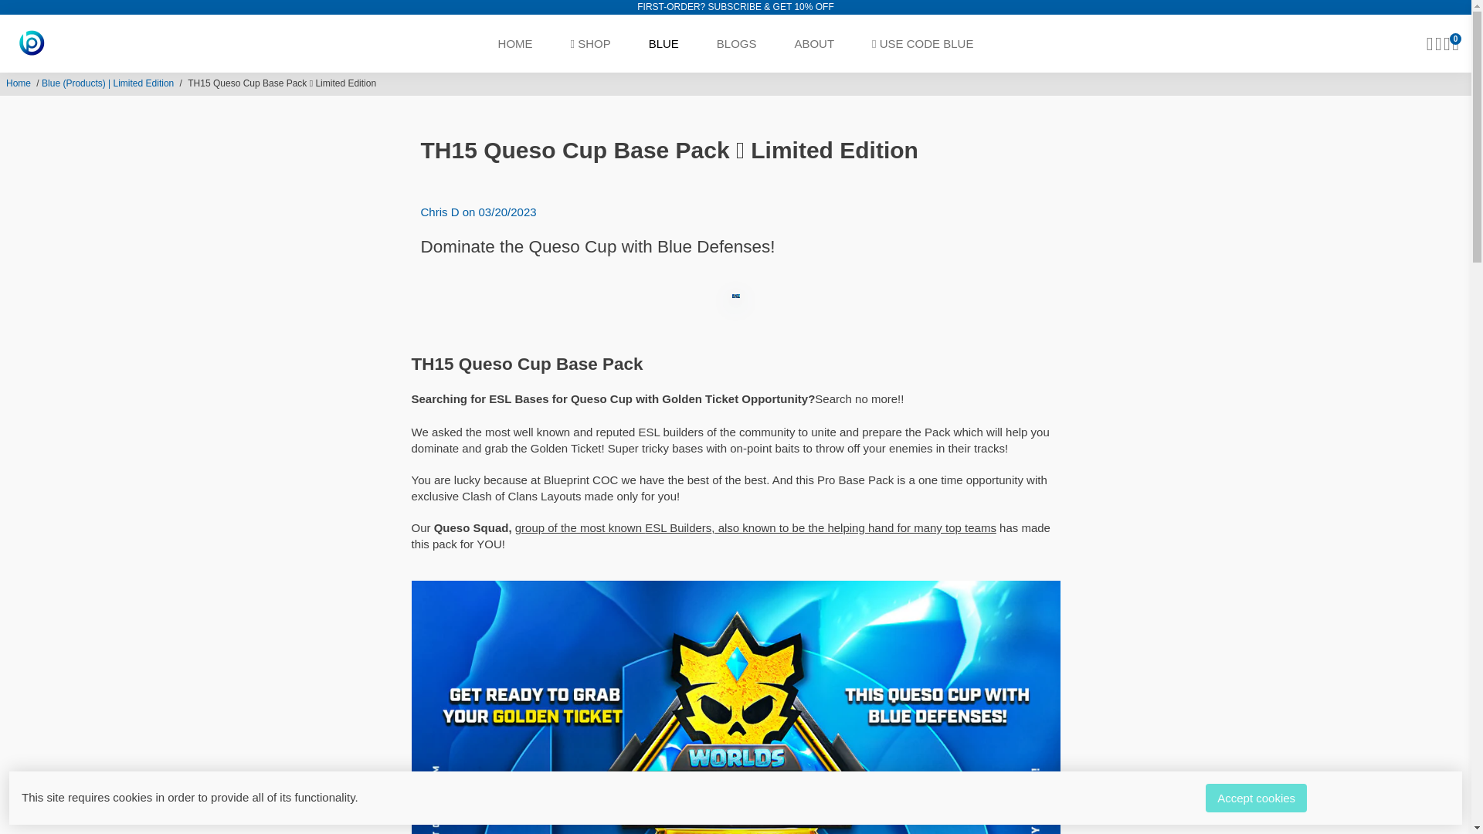 This screenshot has width=1483, height=834. Describe the element at coordinates (737, 43) in the screenshot. I see `BLOGS` at that location.